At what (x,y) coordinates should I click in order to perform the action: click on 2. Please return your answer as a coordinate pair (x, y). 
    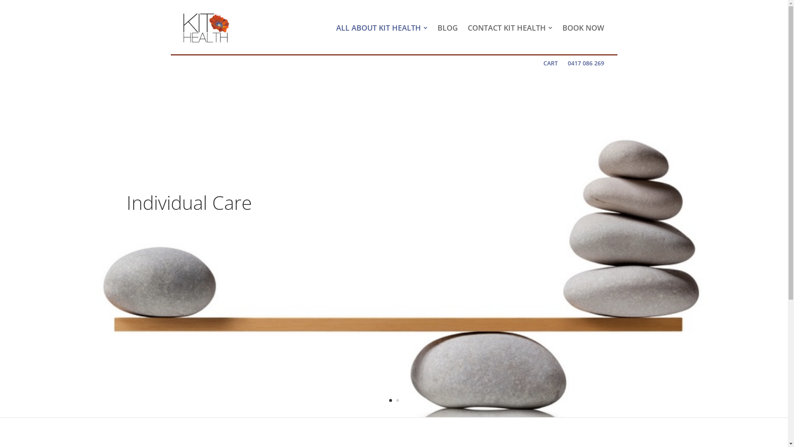
    Looking at the image, I should click on (397, 401).